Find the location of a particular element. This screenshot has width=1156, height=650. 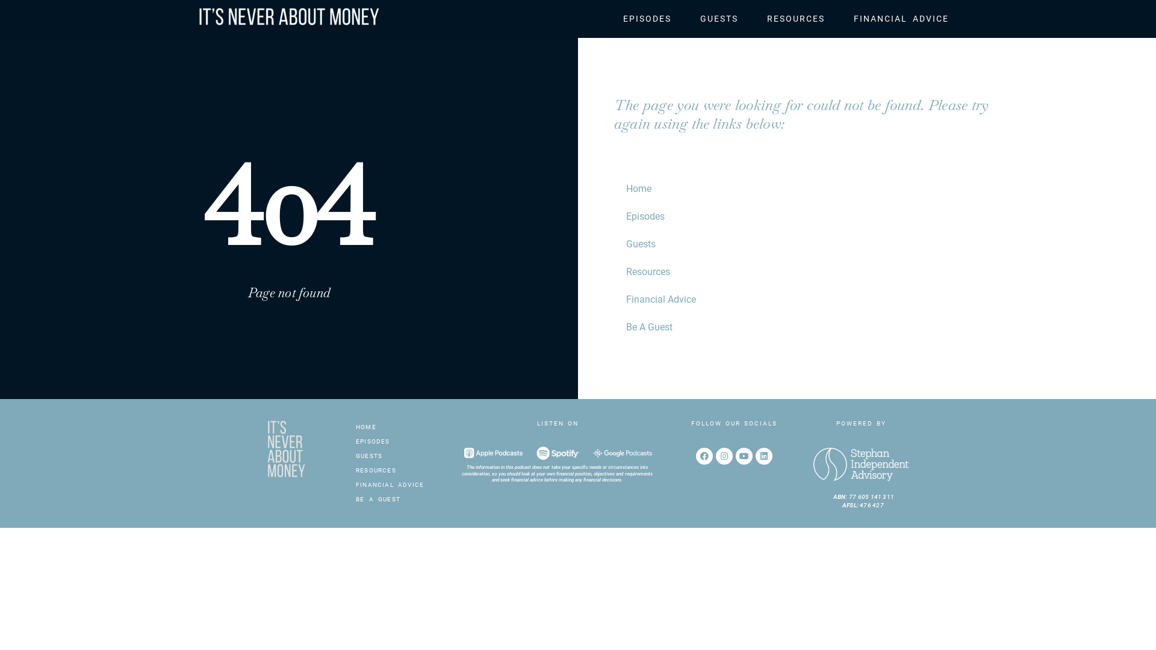

EPISODES is located at coordinates (647, 19).